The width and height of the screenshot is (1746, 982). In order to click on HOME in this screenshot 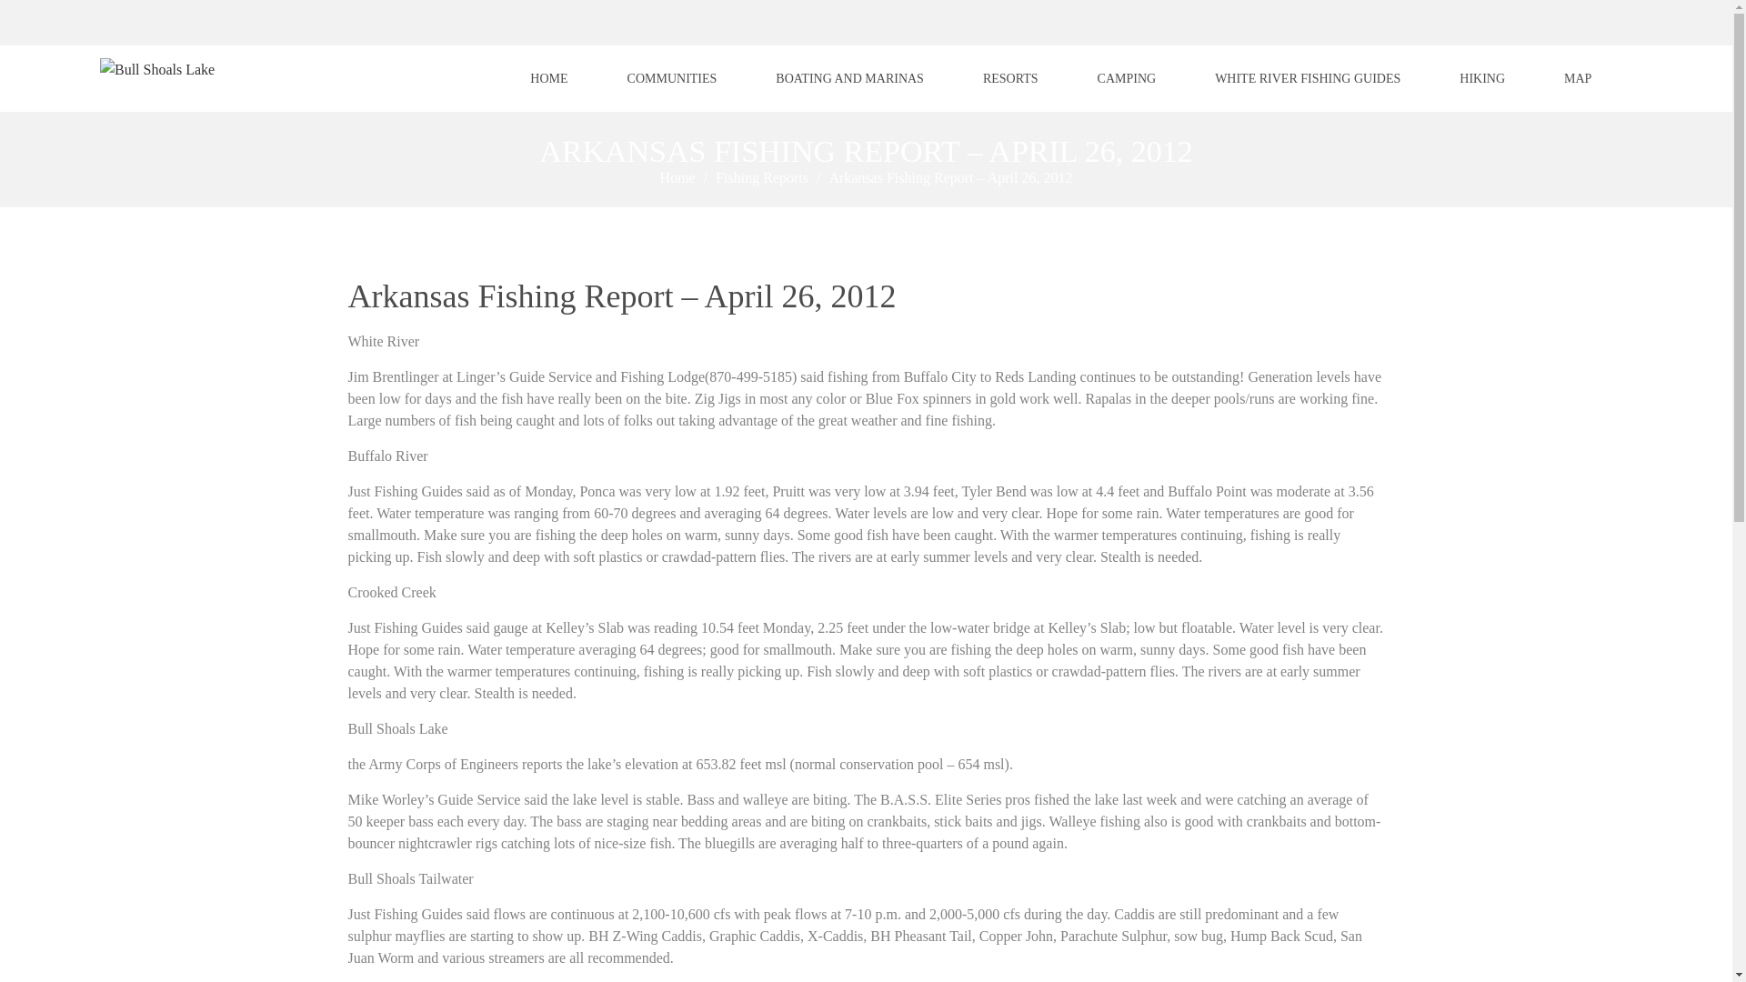, I will do `click(548, 78)`.